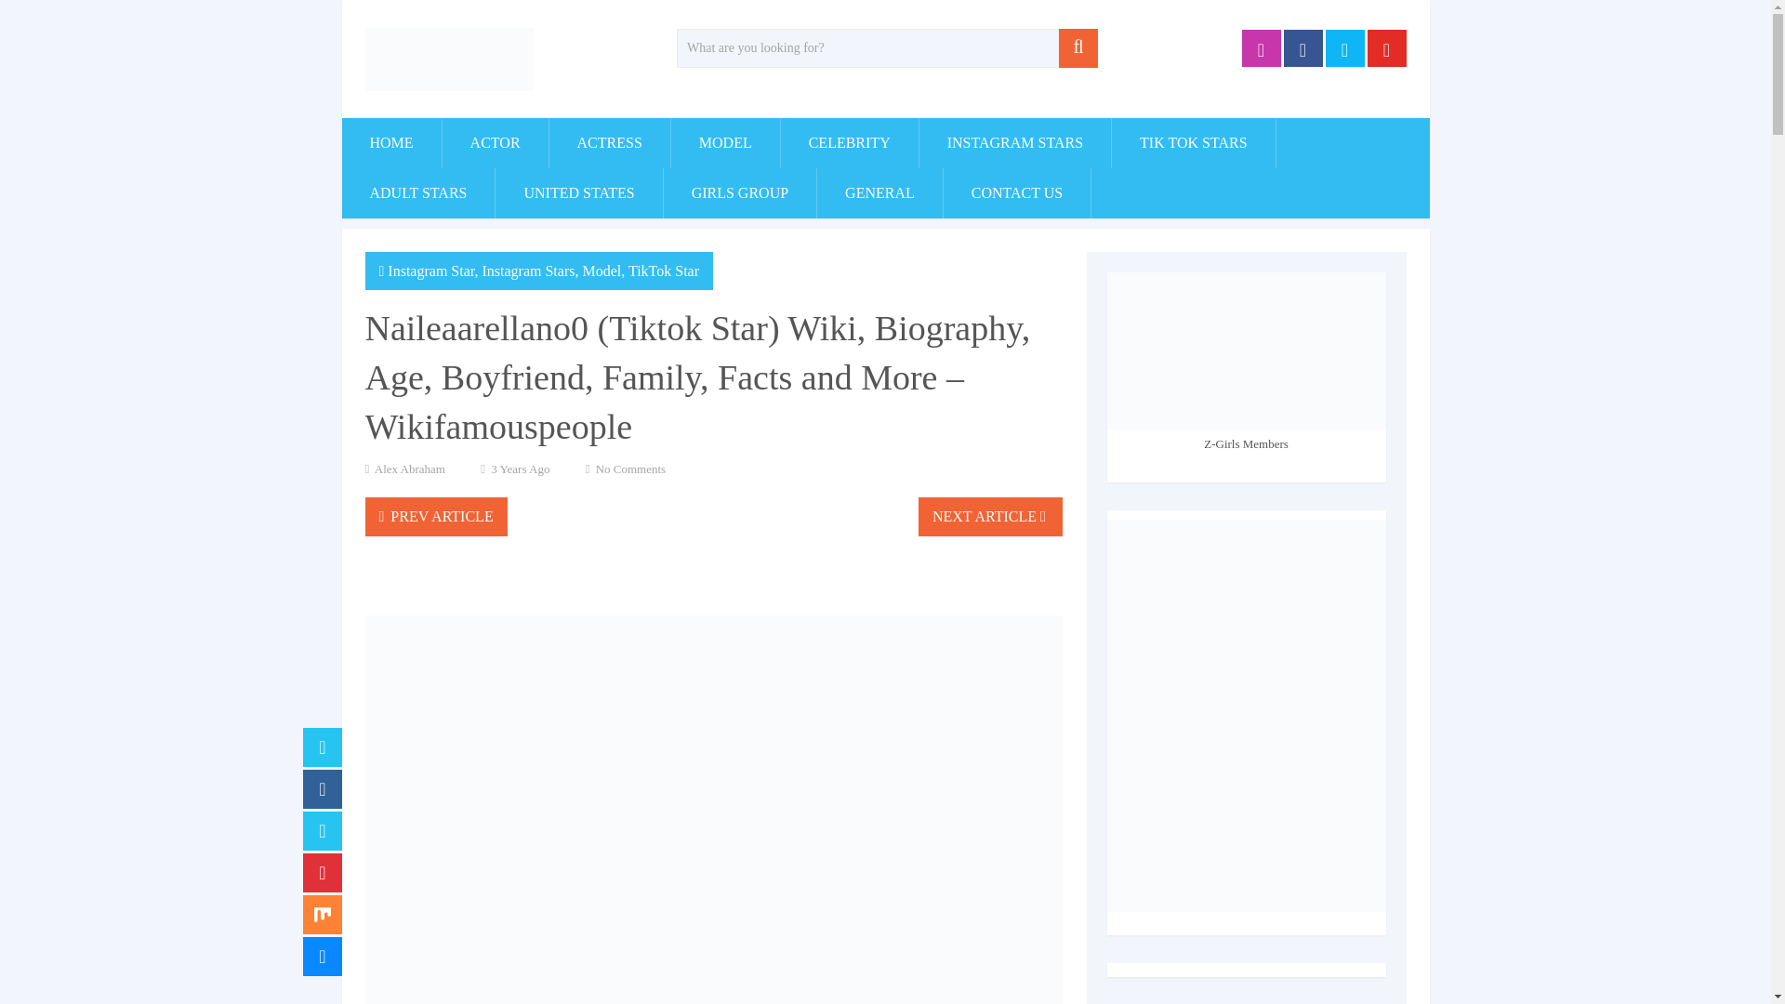 This screenshot has height=1004, width=1785. Describe the element at coordinates (409, 469) in the screenshot. I see `Posts by Alex Abraham` at that location.